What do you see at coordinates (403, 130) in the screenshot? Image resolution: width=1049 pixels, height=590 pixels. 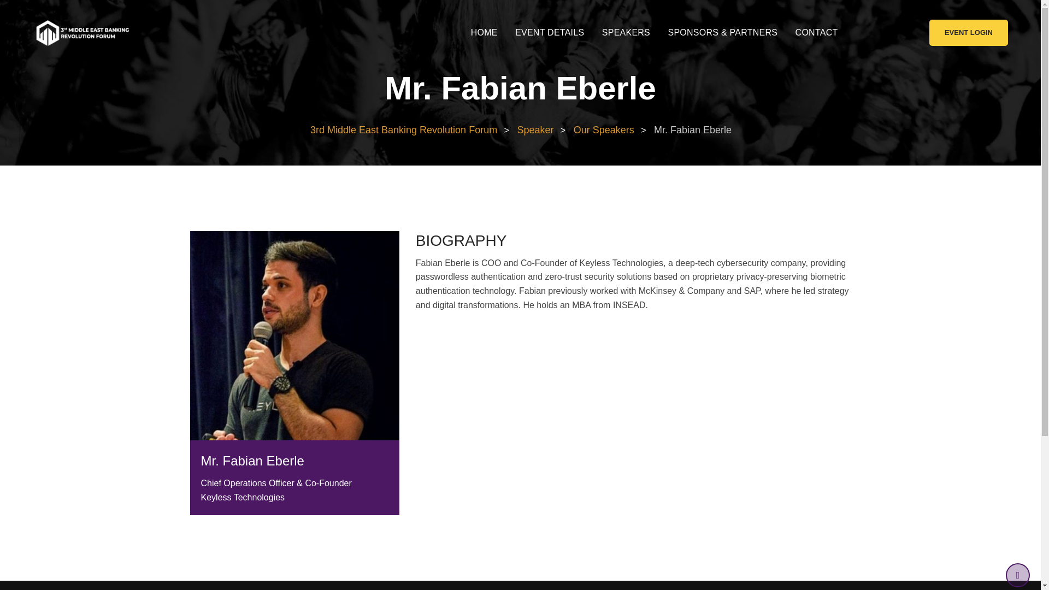 I see `Go to 3rd Middle East Banking Revolution Forum.` at bounding box center [403, 130].